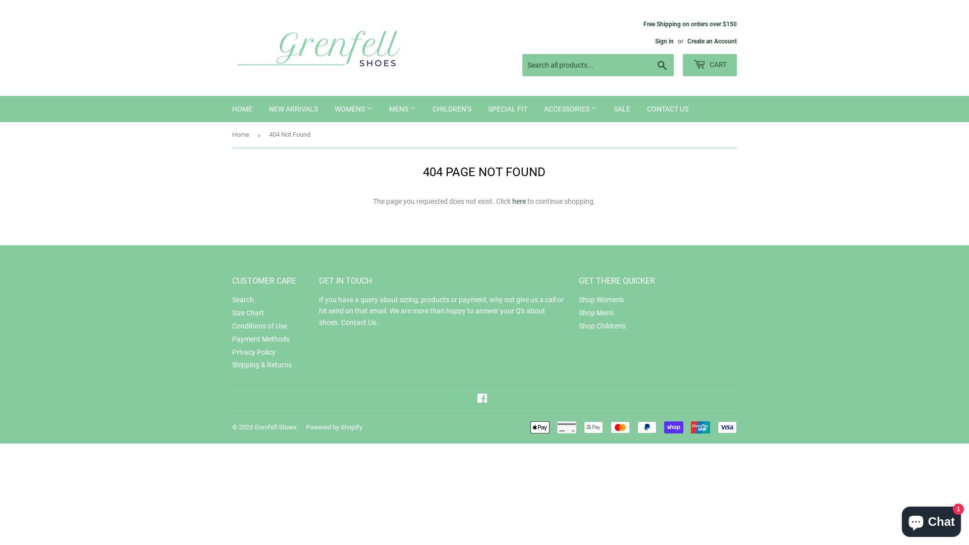 Image resolution: width=969 pixels, height=545 pixels. Describe the element at coordinates (452, 109) in the screenshot. I see `CHILDREN'S` at that location.